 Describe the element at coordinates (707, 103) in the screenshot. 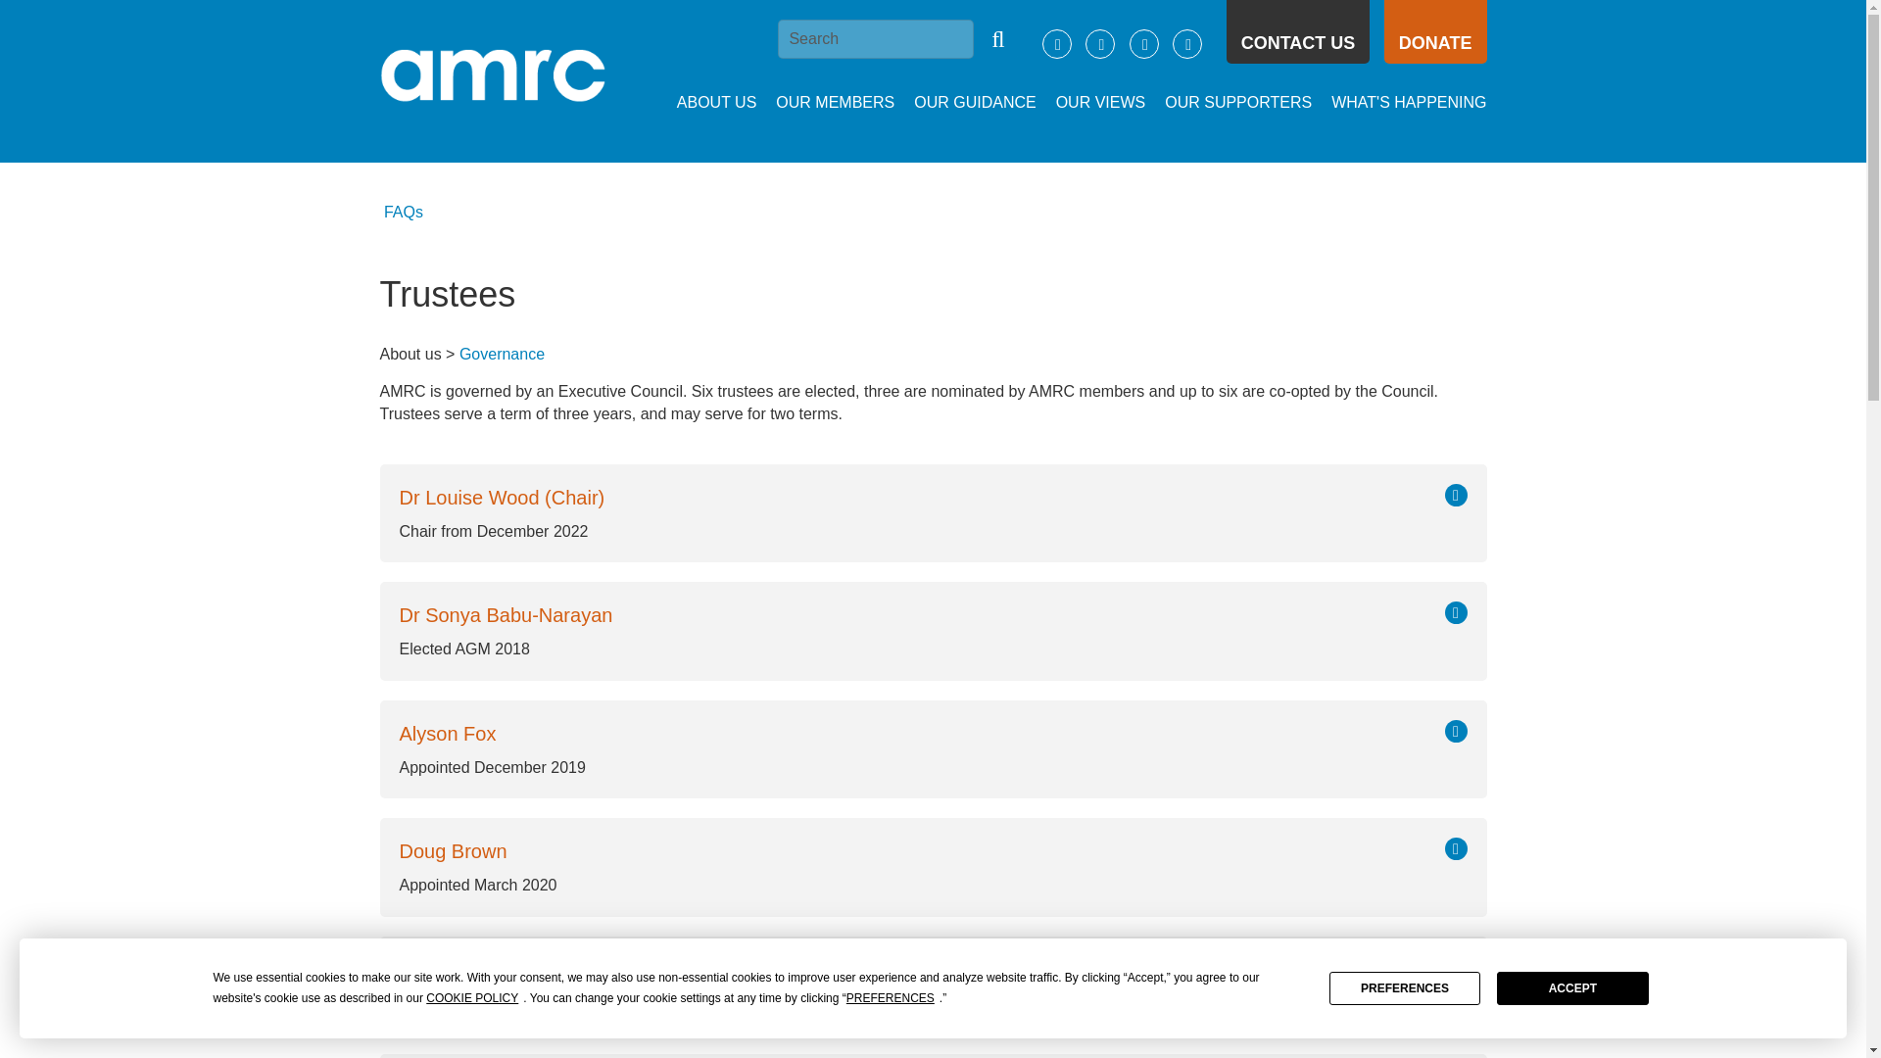

I see `ABOUT US` at that location.